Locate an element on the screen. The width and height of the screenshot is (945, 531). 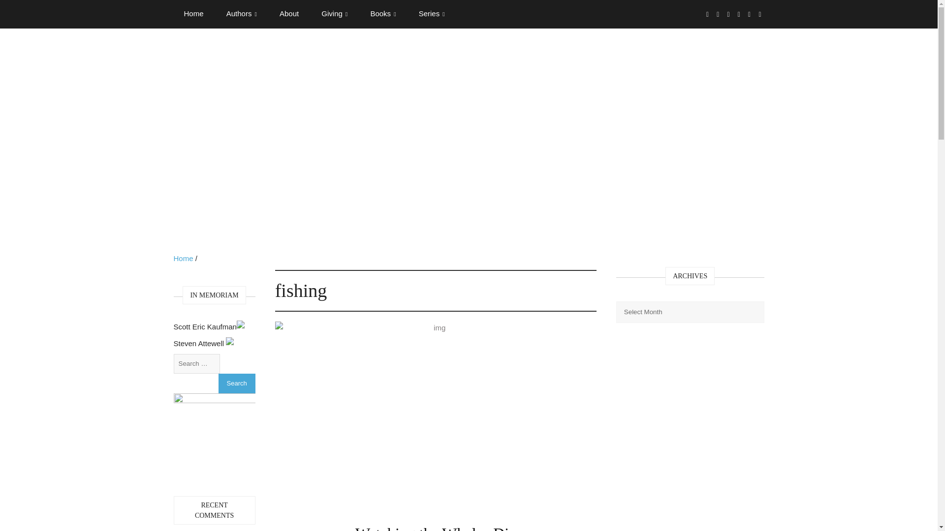
Giving is located at coordinates (334, 14).